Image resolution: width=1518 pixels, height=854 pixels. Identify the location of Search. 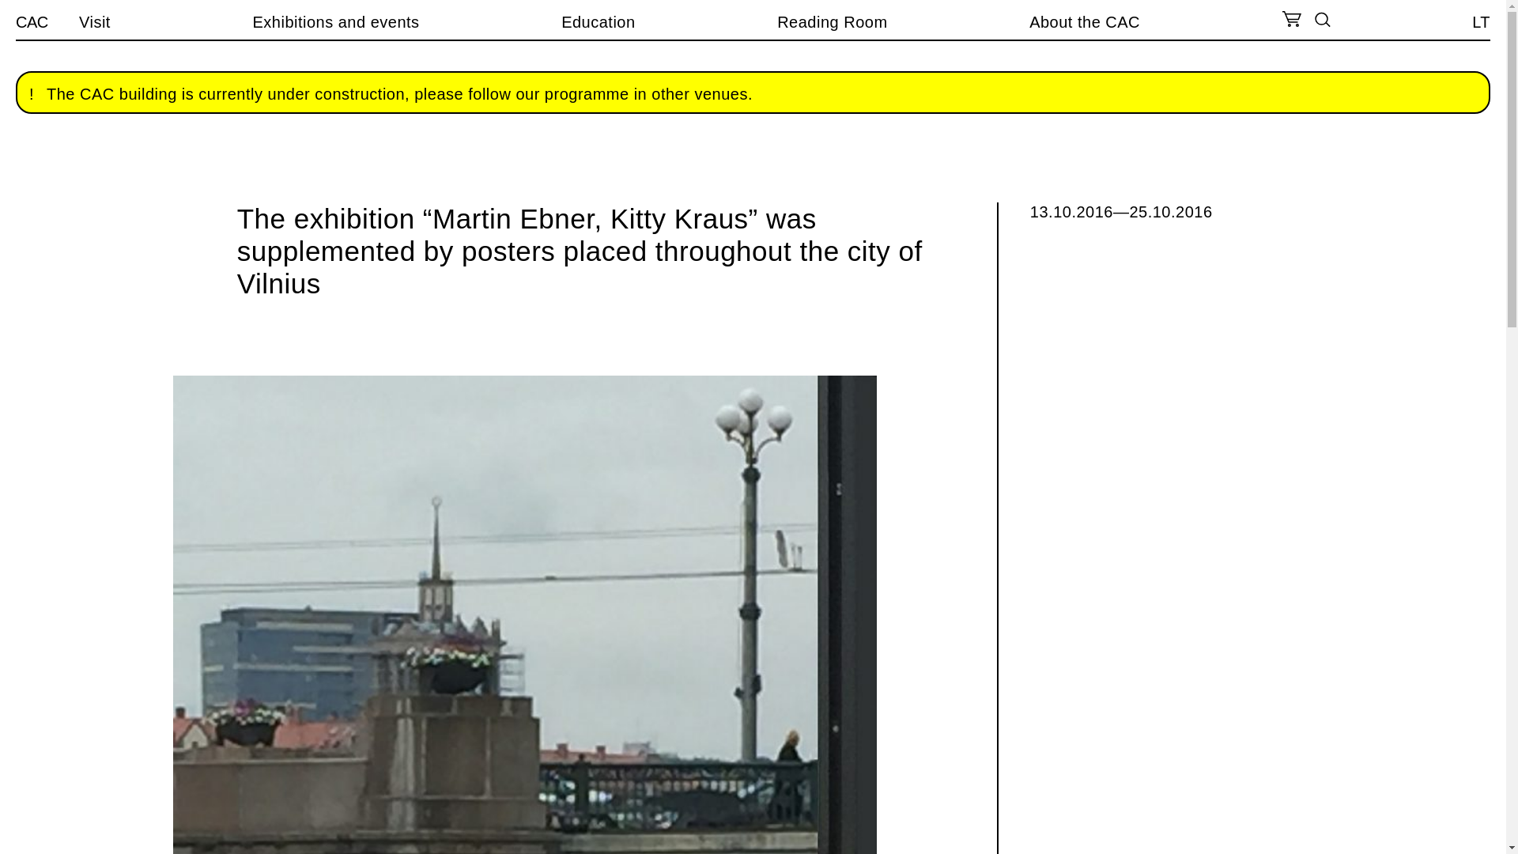
(22, 8).